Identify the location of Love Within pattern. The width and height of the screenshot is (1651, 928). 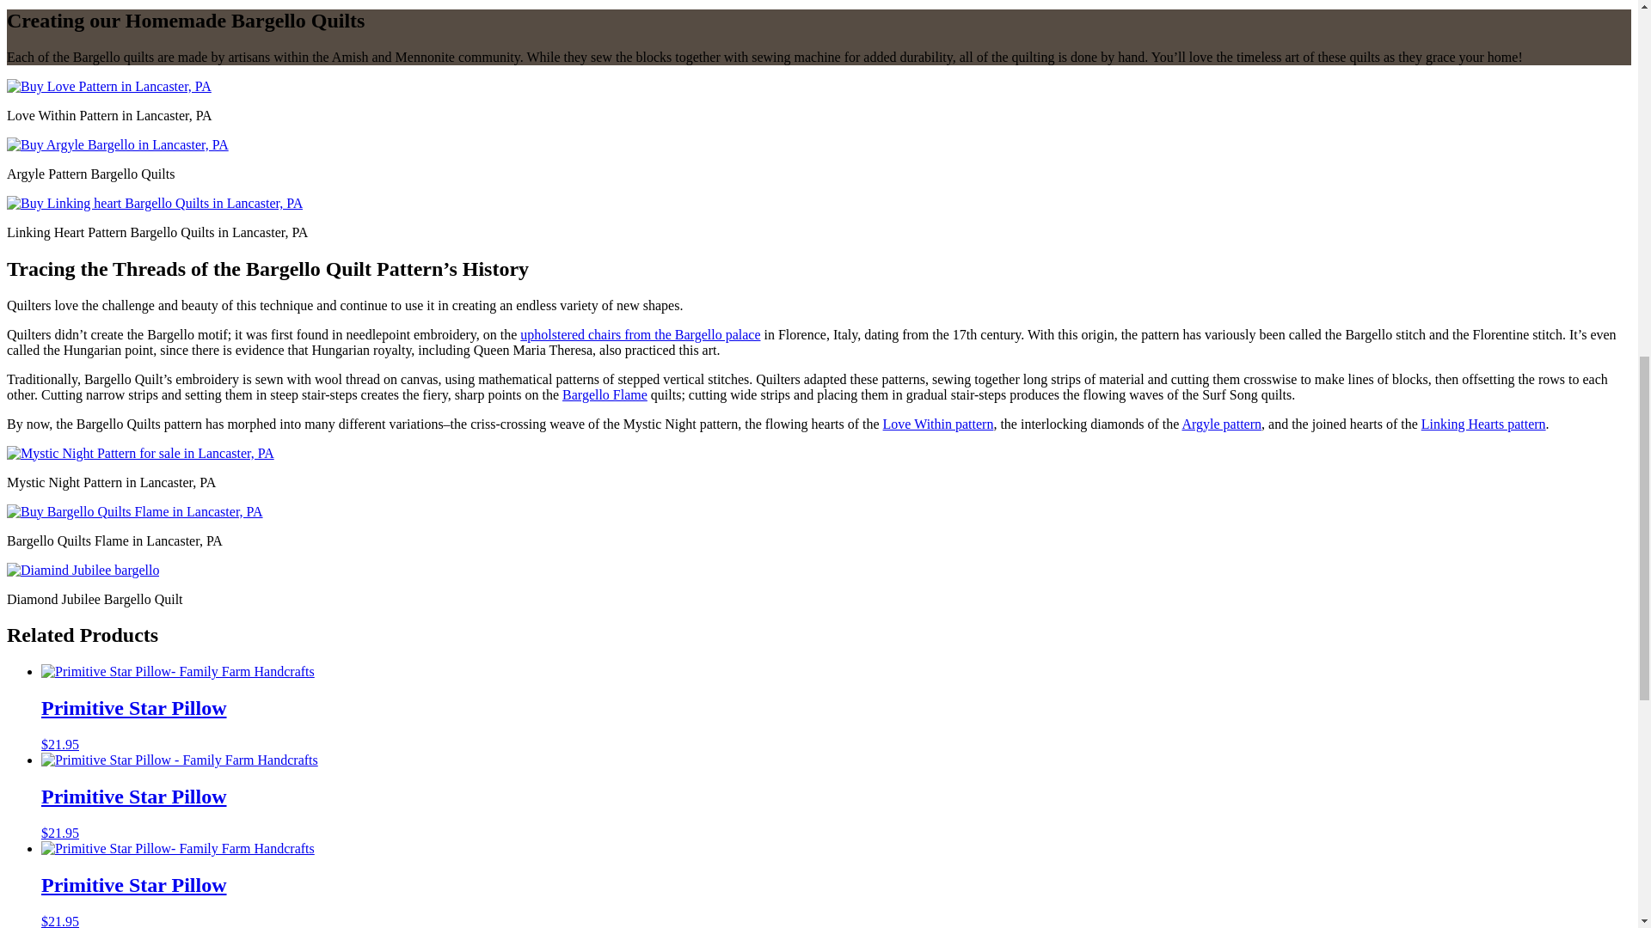
(938, 423).